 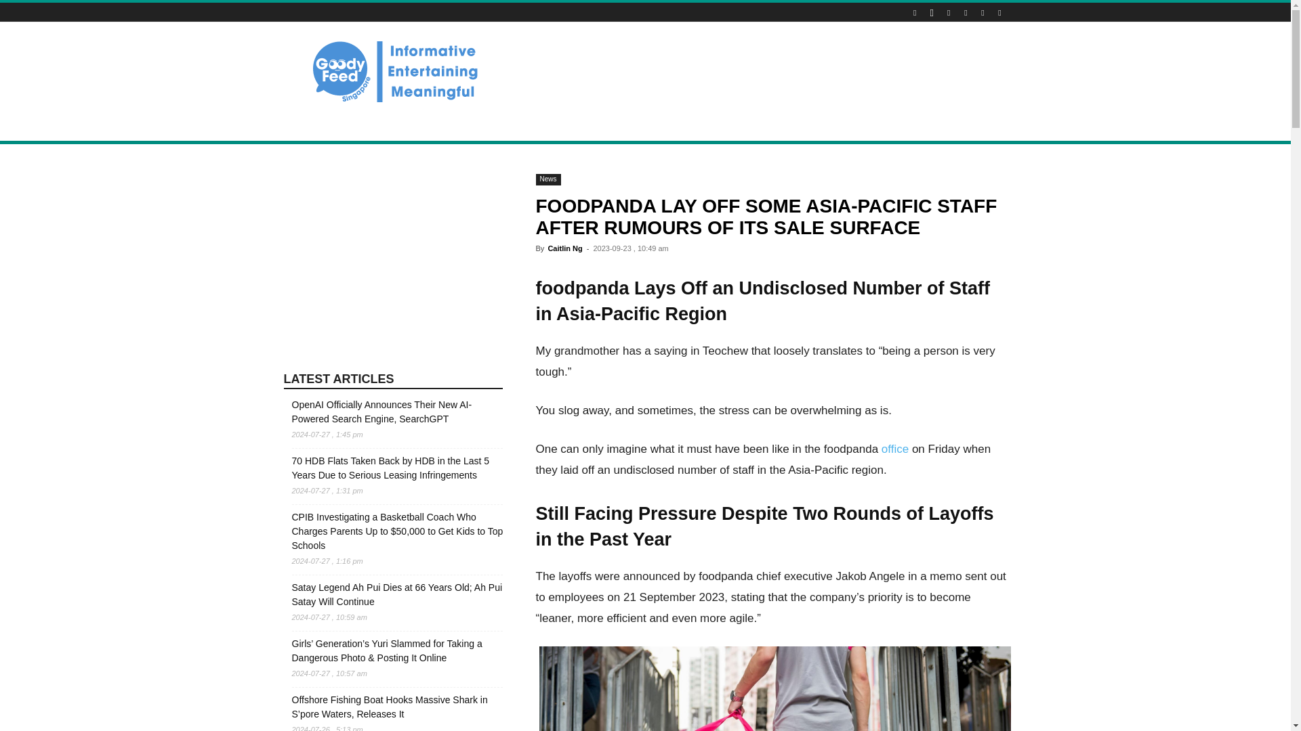 I want to click on FOOD, so click(x=457, y=125).